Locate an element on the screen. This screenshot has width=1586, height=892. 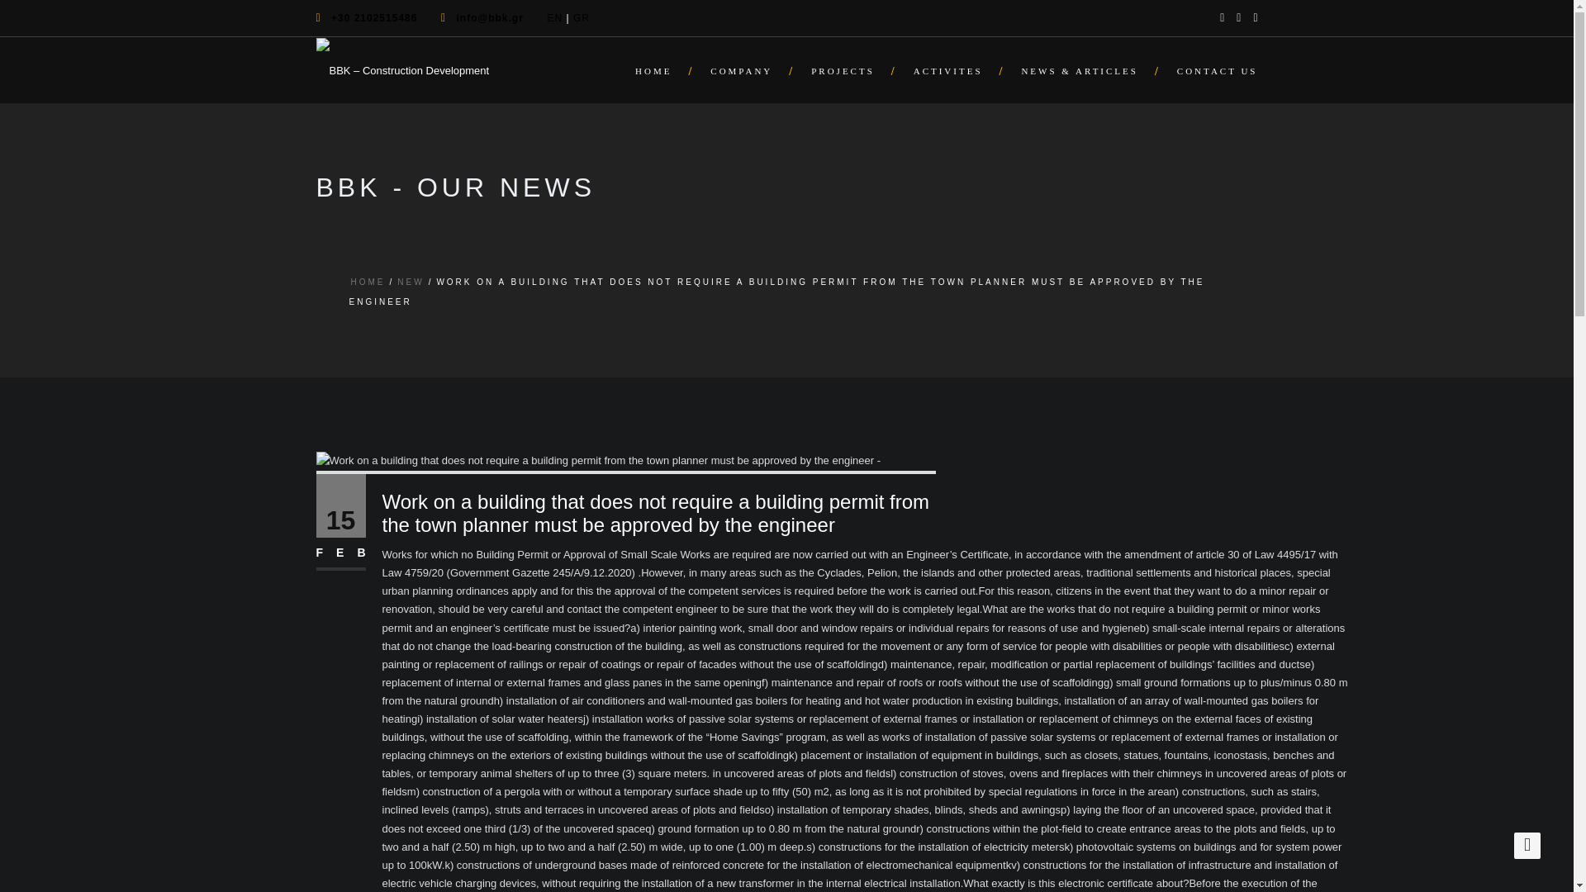
Contact us is located at coordinates (1209, 70).